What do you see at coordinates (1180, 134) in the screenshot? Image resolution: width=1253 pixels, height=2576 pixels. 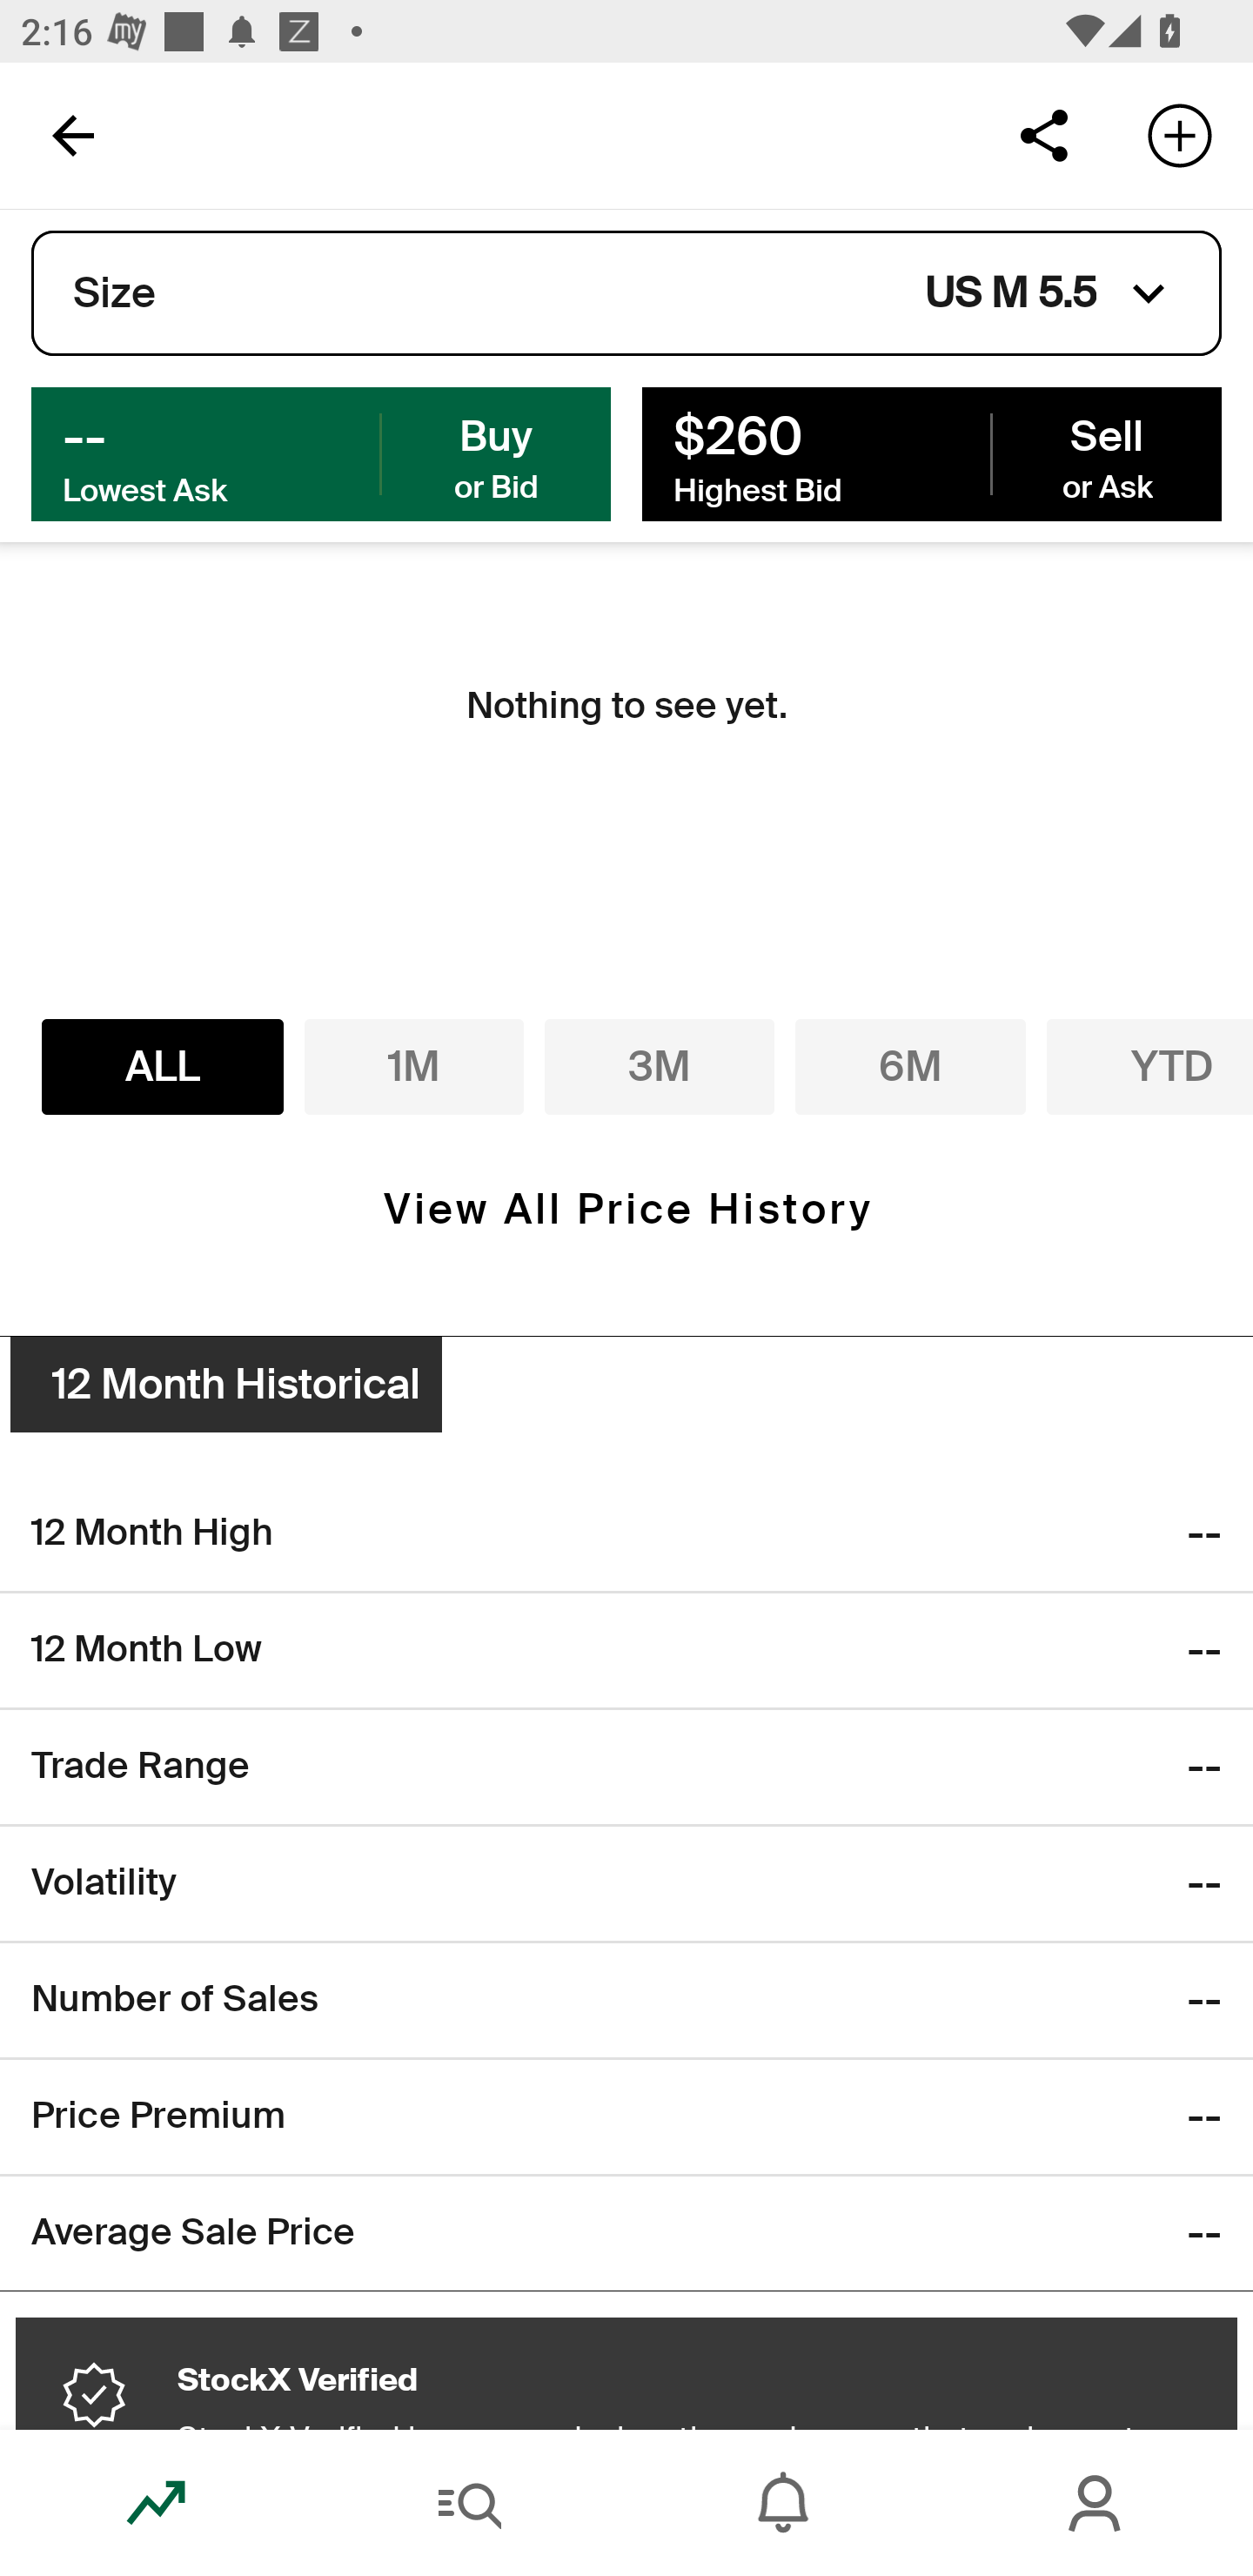 I see `Add` at bounding box center [1180, 134].